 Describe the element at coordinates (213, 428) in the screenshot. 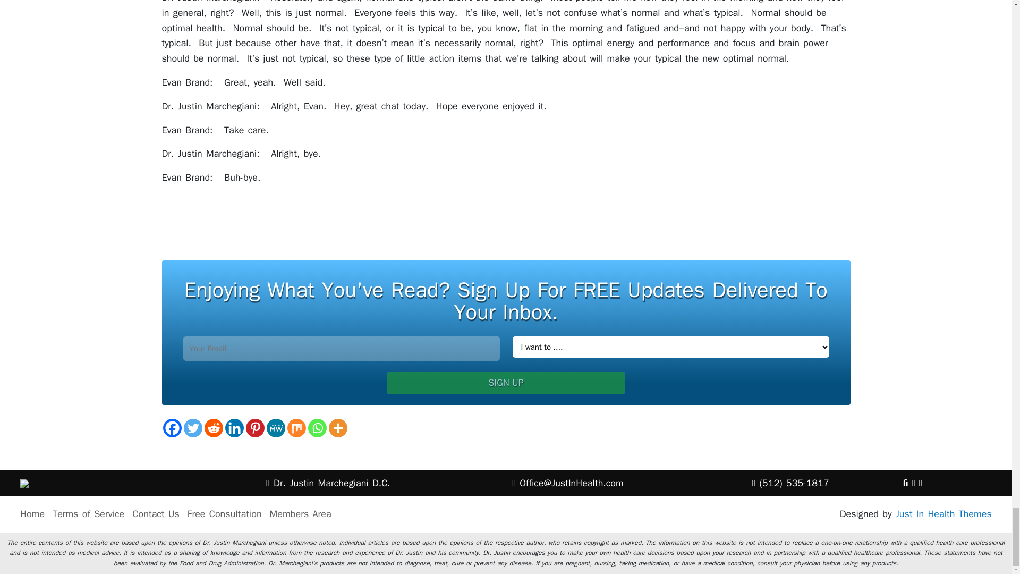

I see `Reddit` at that location.